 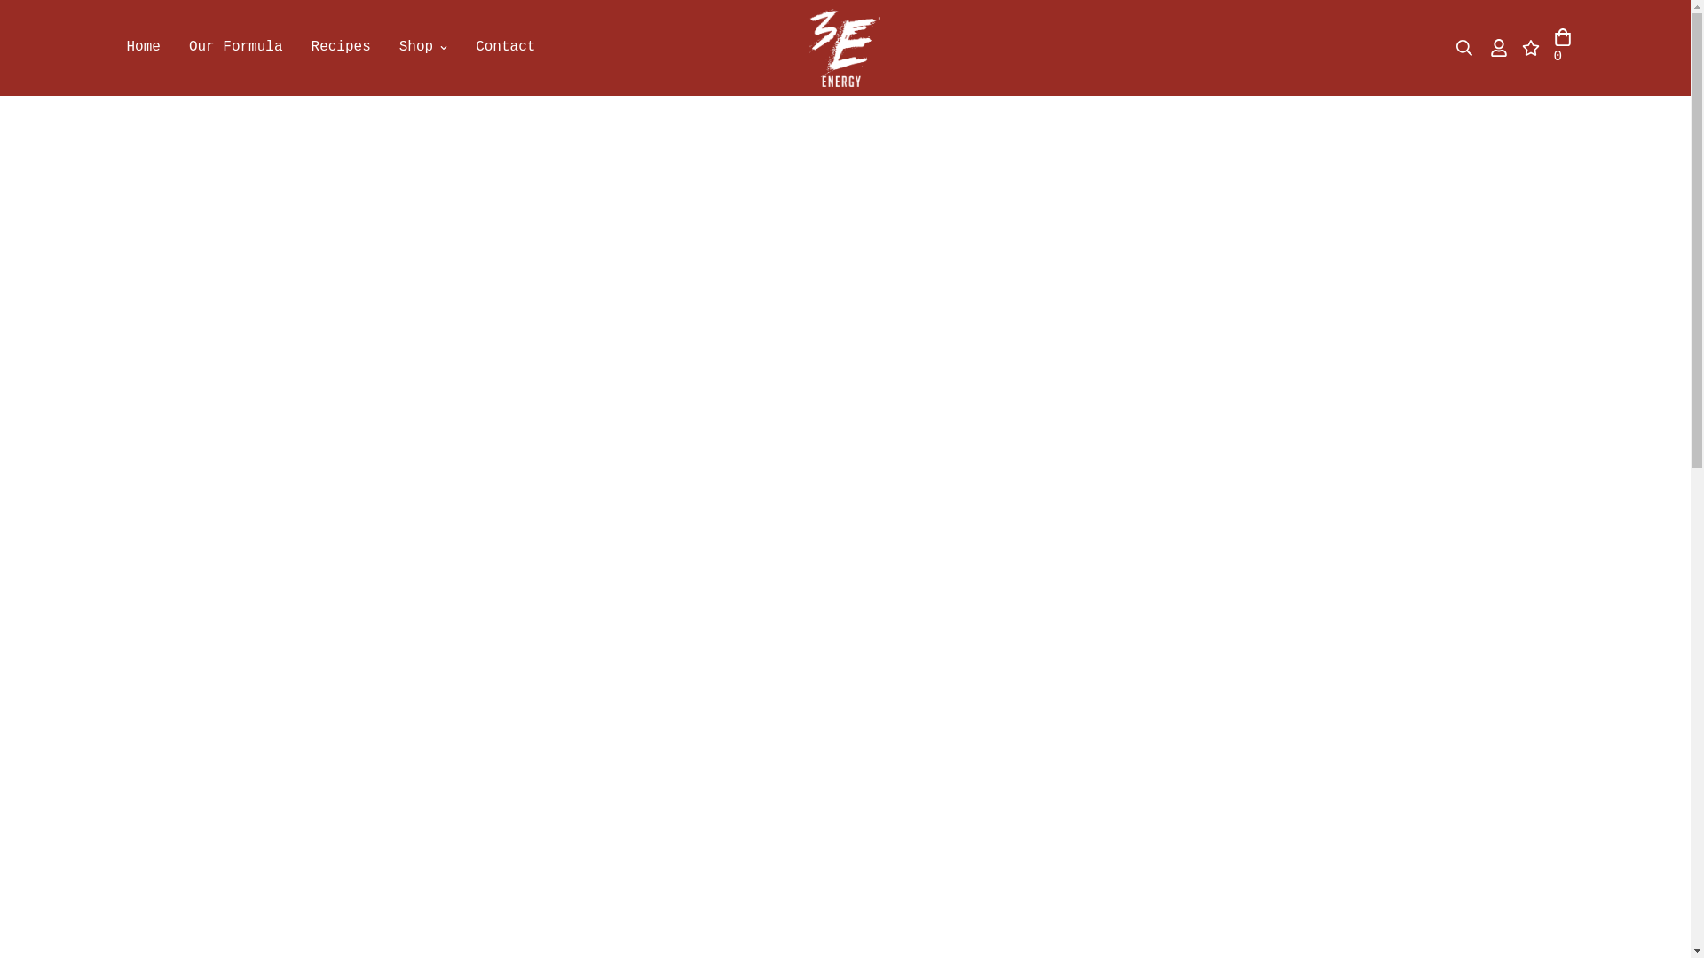 I want to click on Our Formula, so click(x=236, y=48).